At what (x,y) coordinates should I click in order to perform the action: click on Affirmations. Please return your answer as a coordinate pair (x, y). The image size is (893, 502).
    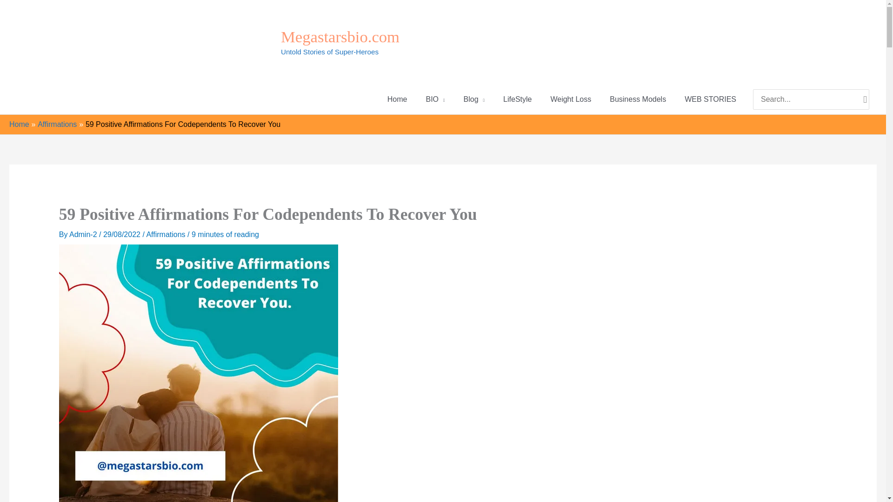
    Looking at the image, I should click on (166, 234).